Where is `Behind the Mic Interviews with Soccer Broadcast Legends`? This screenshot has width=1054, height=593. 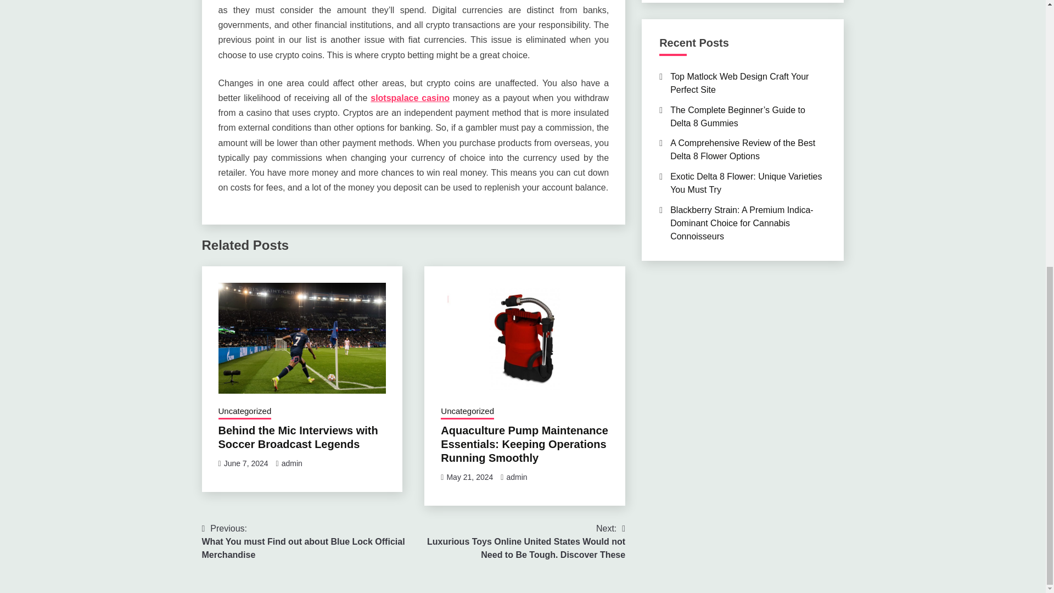 Behind the Mic Interviews with Soccer Broadcast Legends is located at coordinates (298, 437).